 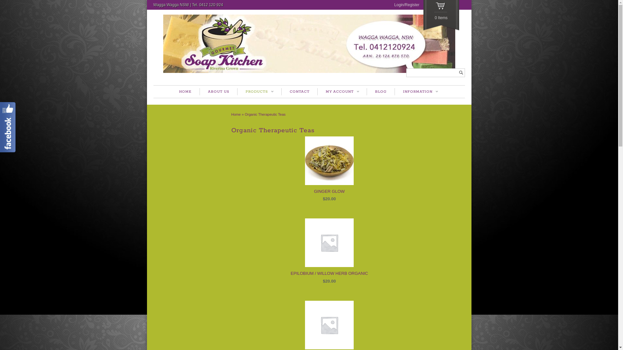 What do you see at coordinates (461, 73) in the screenshot?
I see ` ` at bounding box center [461, 73].